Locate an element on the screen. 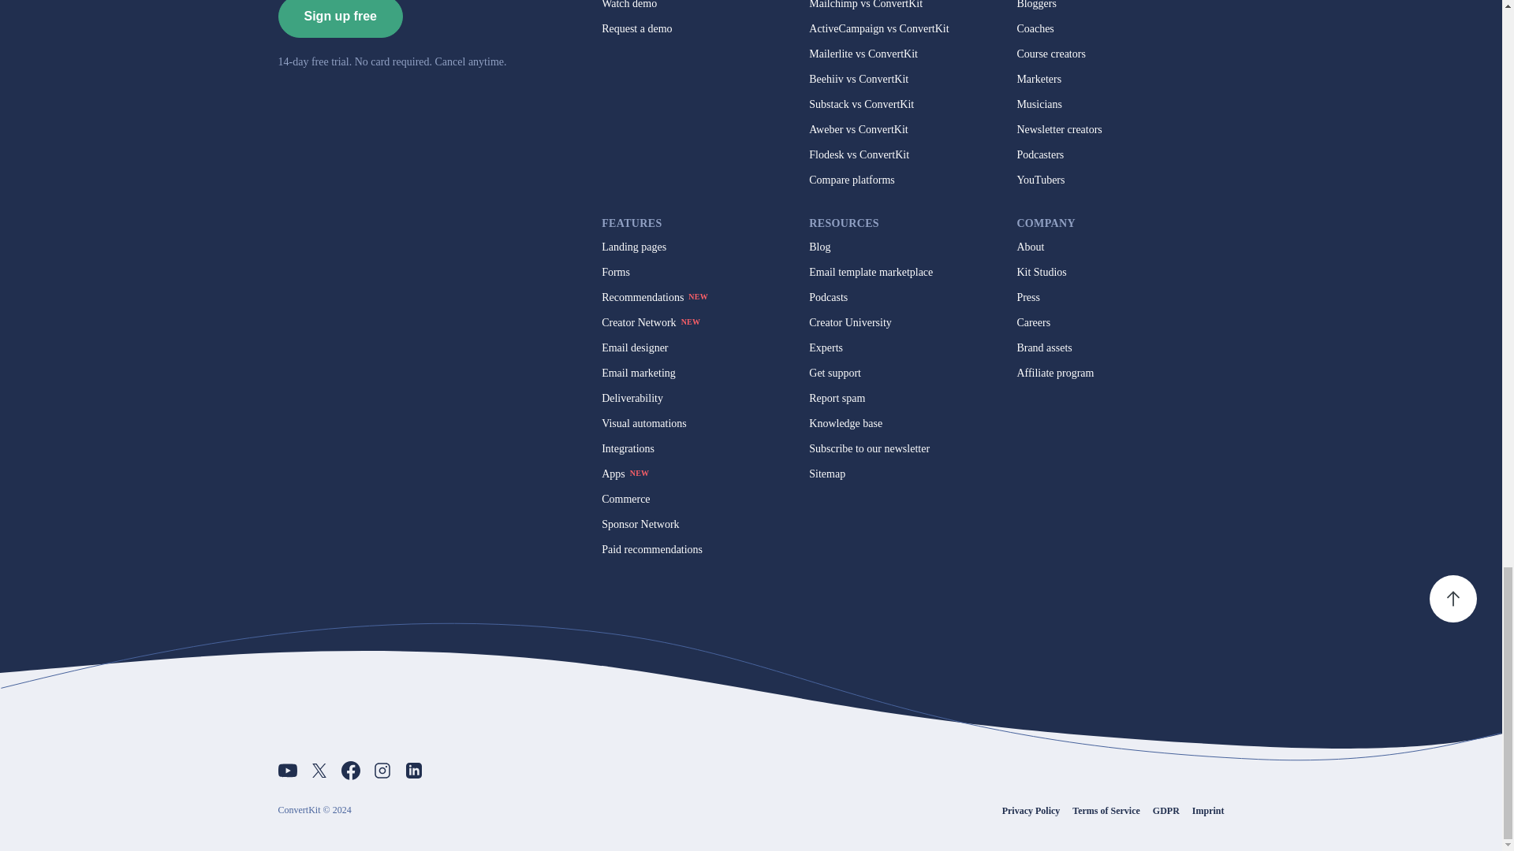  Podcasters is located at coordinates (1039, 155).